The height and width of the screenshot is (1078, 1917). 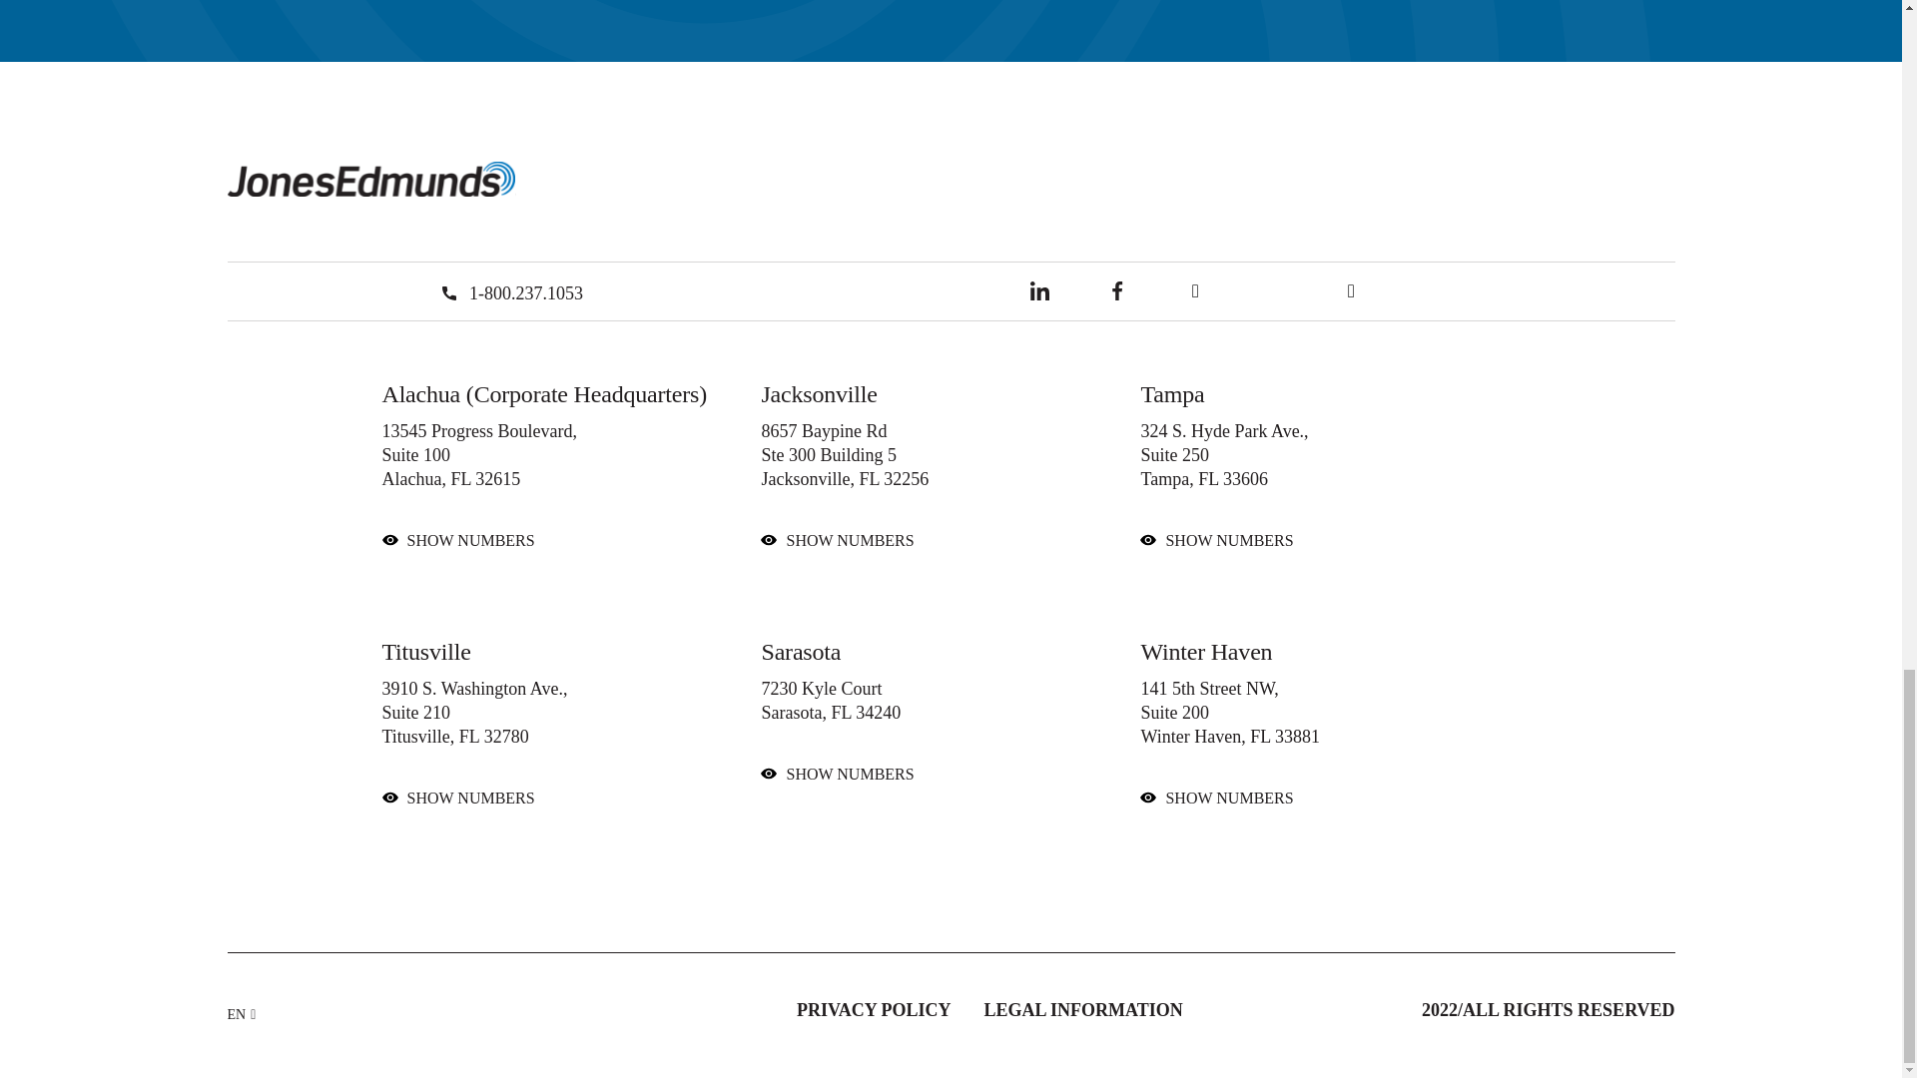 I want to click on SHOW NUMBERS, so click(x=850, y=540).